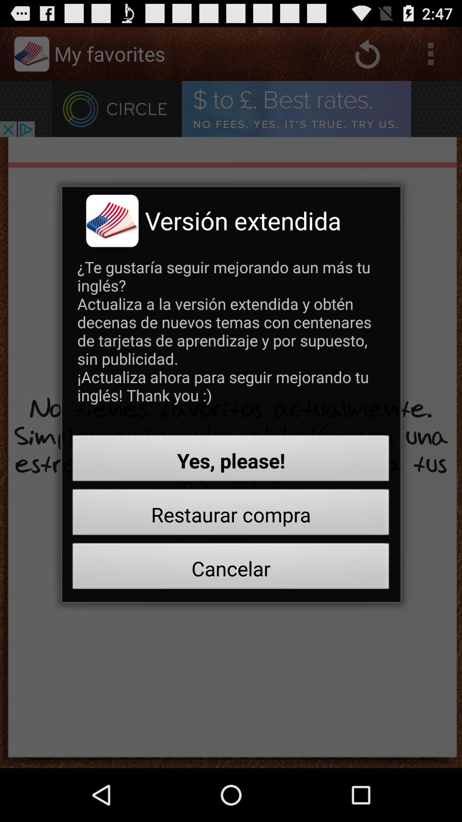 Image resolution: width=462 pixels, height=822 pixels. I want to click on turn on cancelar icon, so click(231, 569).